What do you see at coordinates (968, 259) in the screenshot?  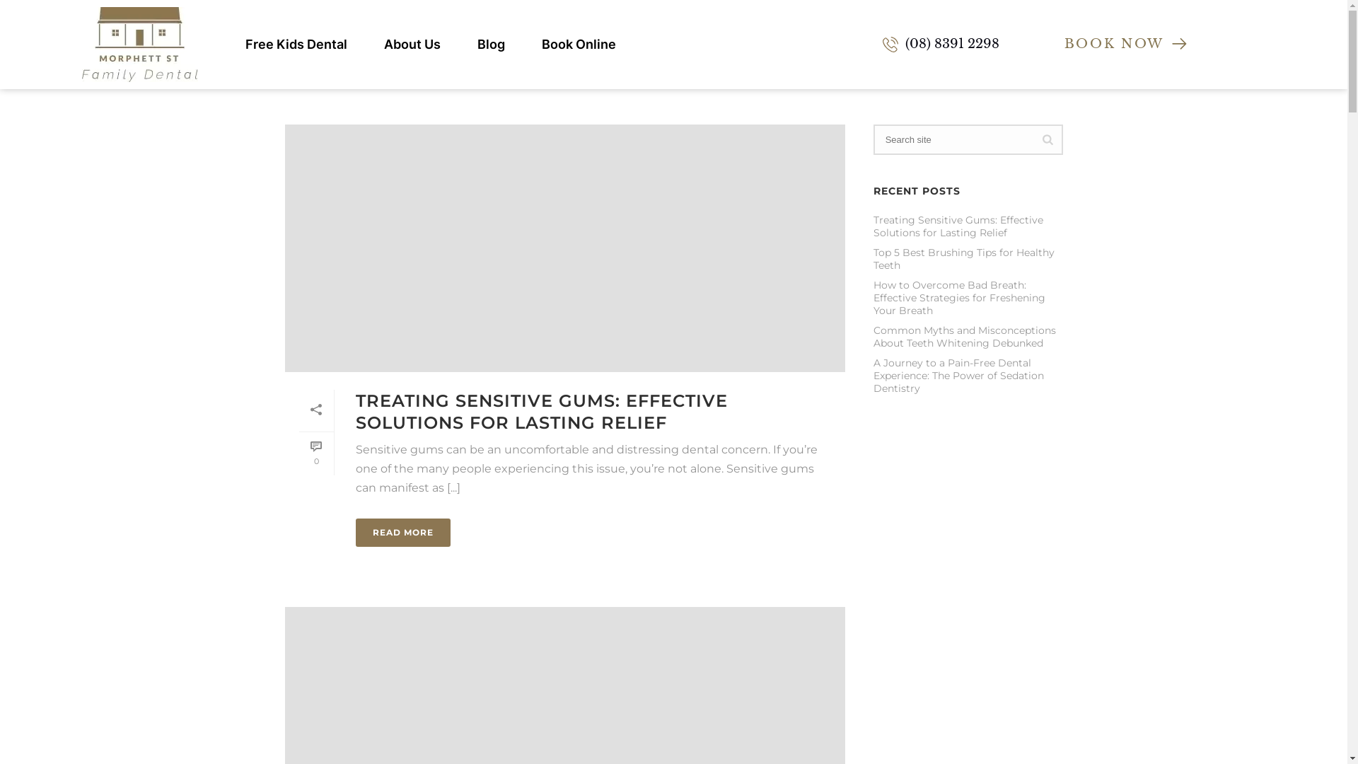 I see `Top 5 Best Brushing Tips for Healthy Teeth` at bounding box center [968, 259].